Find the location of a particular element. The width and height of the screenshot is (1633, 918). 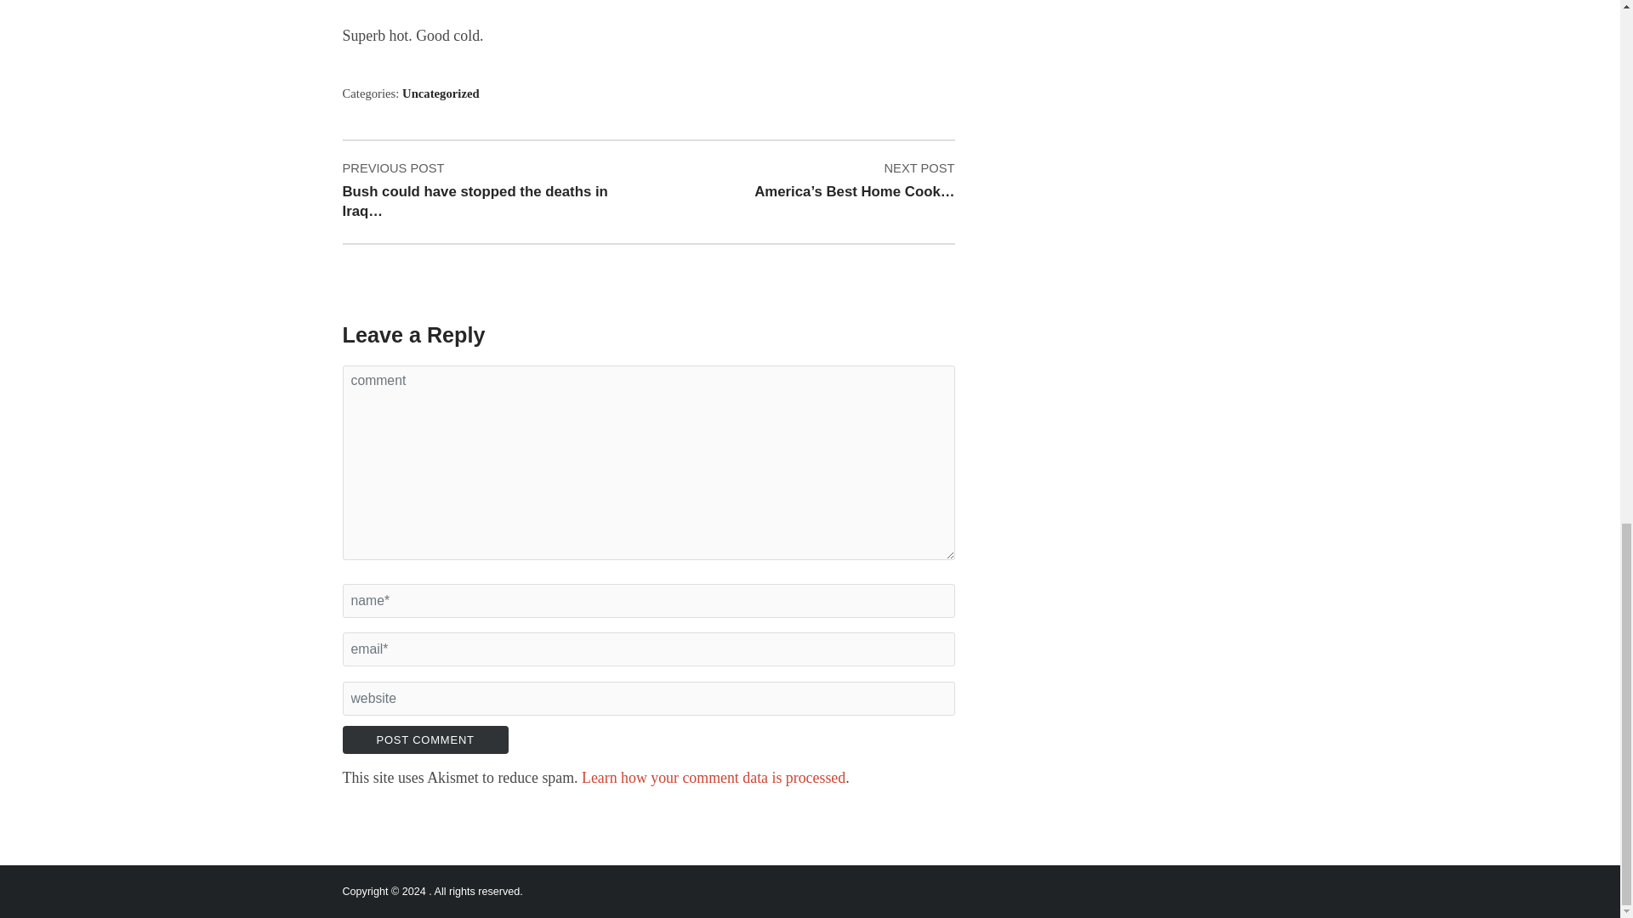

Learn how your comment data is processed is located at coordinates (713, 777).